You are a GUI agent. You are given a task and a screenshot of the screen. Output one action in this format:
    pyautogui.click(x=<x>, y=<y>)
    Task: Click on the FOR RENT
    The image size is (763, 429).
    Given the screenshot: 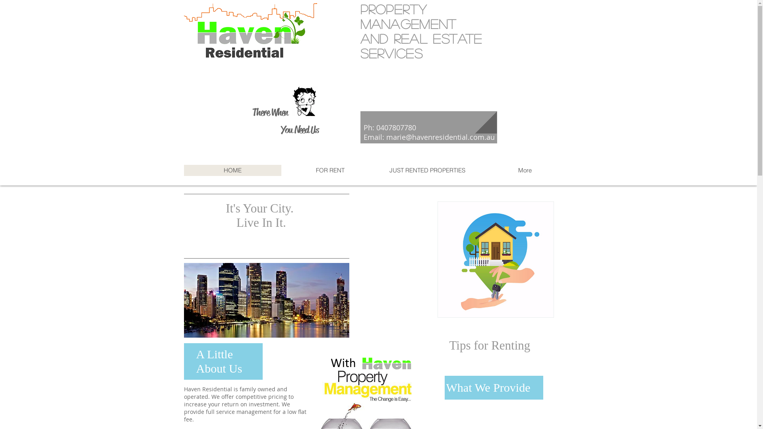 What is the action you would take?
    pyautogui.click(x=330, y=170)
    